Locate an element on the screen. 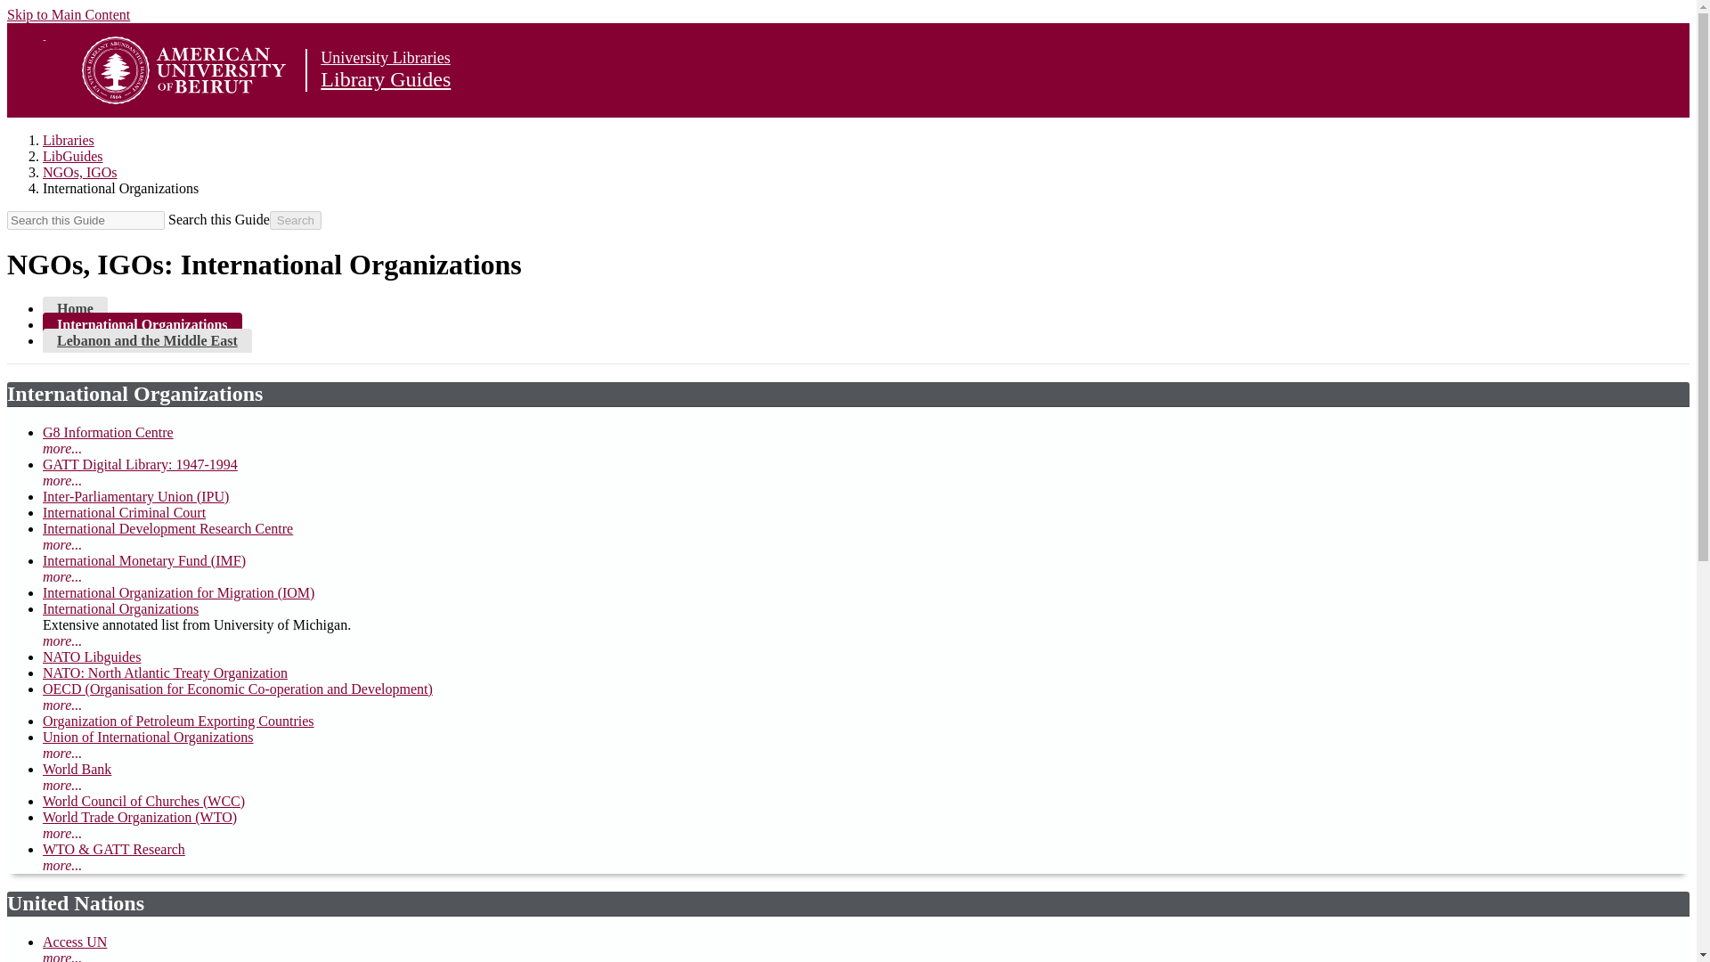  International Organizations is located at coordinates (120, 609).